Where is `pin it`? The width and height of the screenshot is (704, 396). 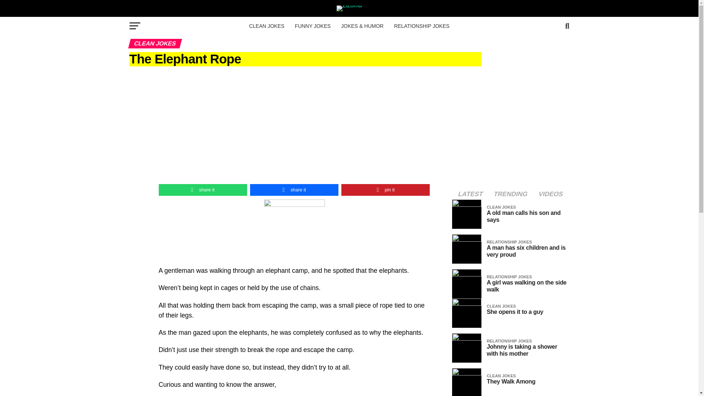 pin it is located at coordinates (385, 190).